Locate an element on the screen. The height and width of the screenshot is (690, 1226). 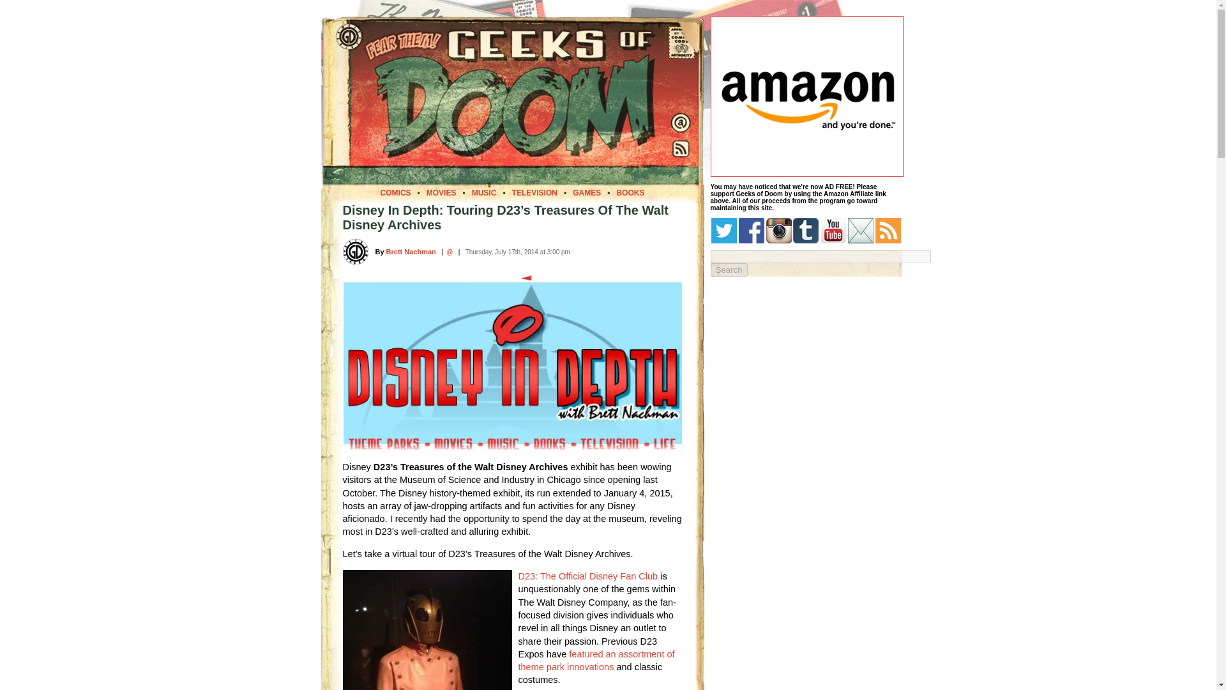
TELEVISION is located at coordinates (535, 192).